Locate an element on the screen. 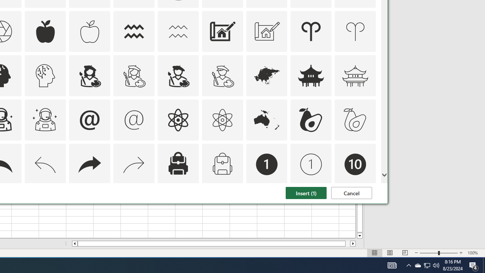  AutomationID: Icons_Architecture is located at coordinates (222, 31).